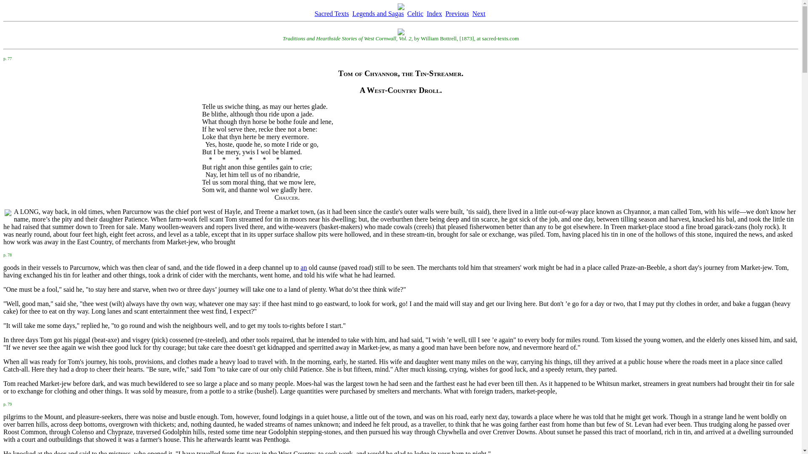 This screenshot has width=808, height=454. I want to click on Previous, so click(457, 13).